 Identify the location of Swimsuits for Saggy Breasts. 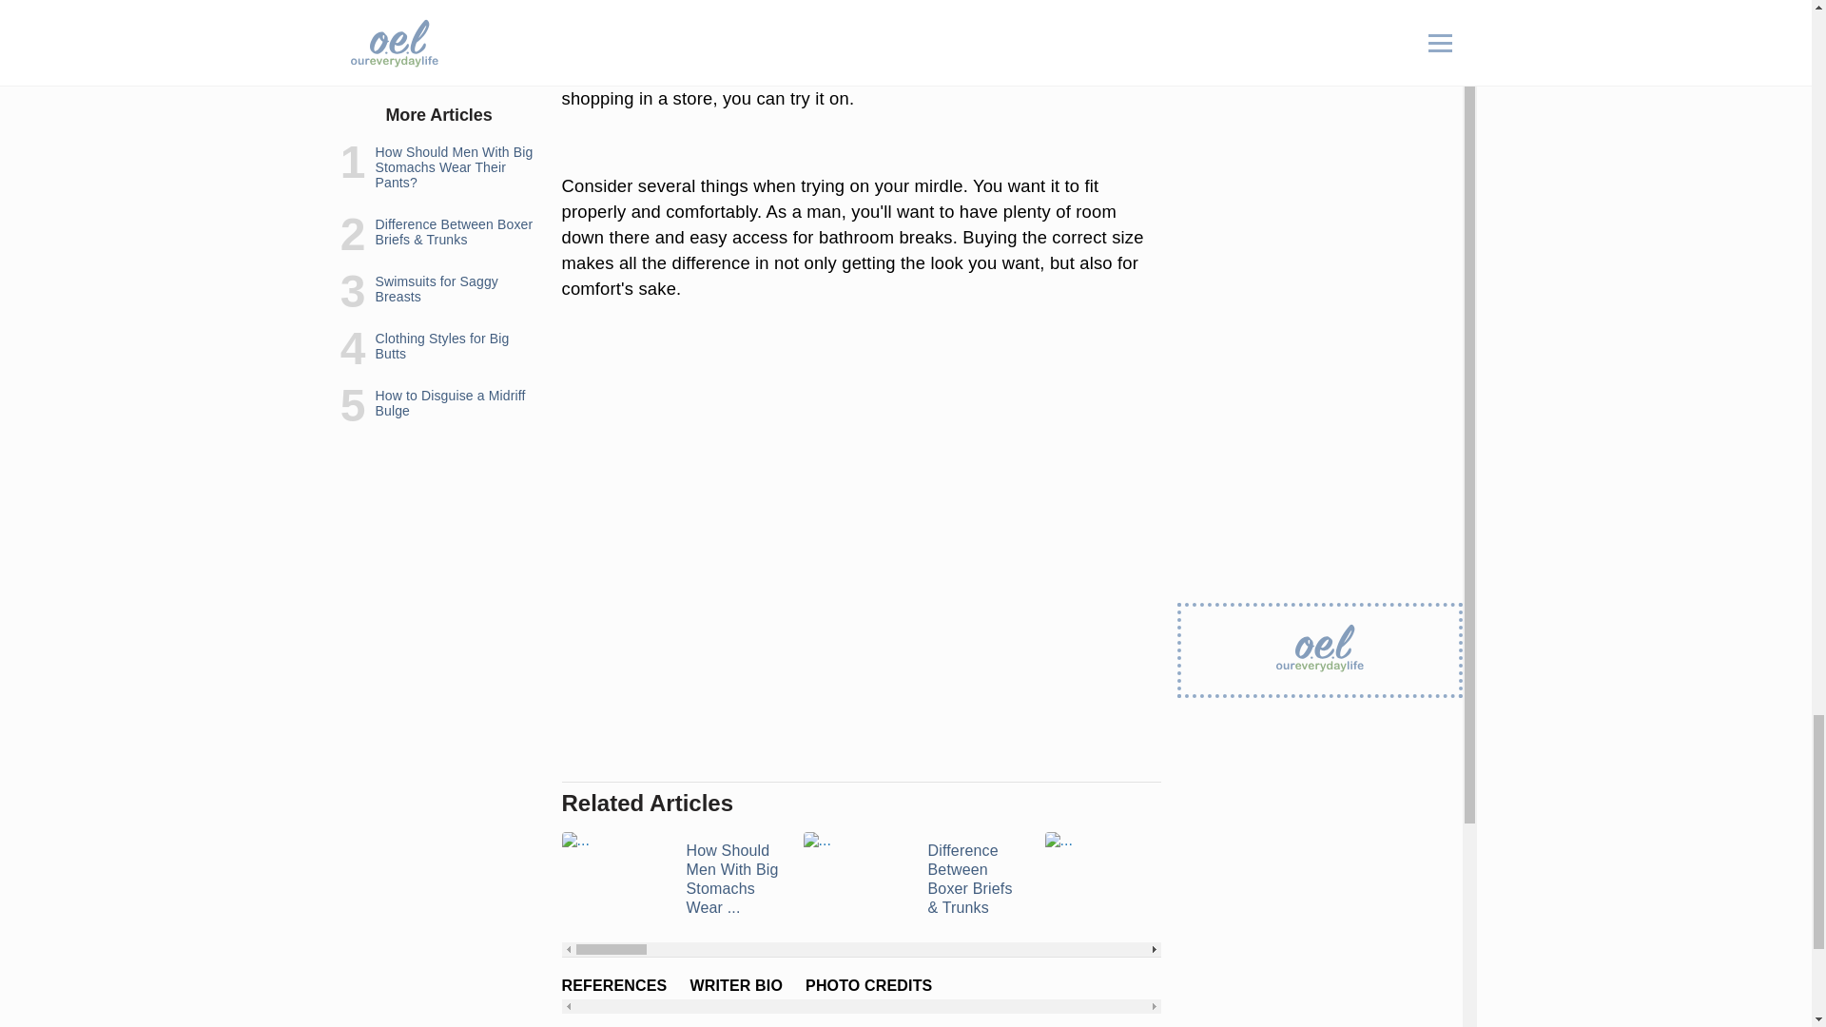
(1154, 879).